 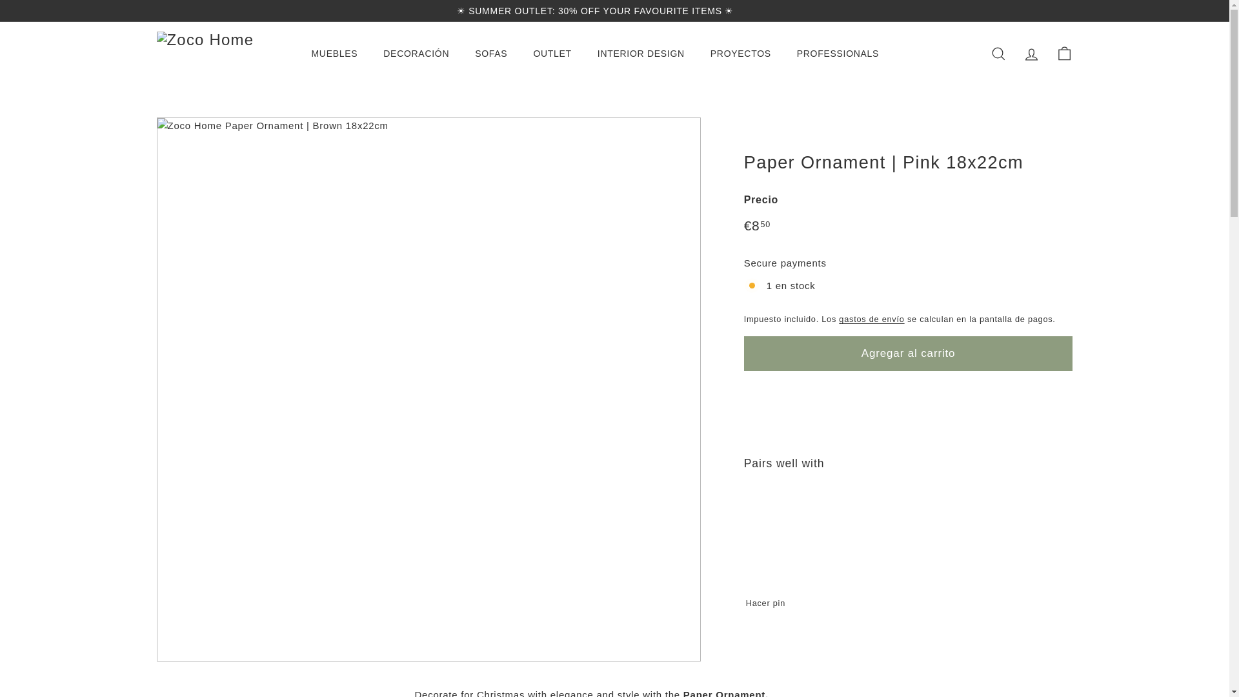 I want to click on Instagram, so click(x=1043, y=10).